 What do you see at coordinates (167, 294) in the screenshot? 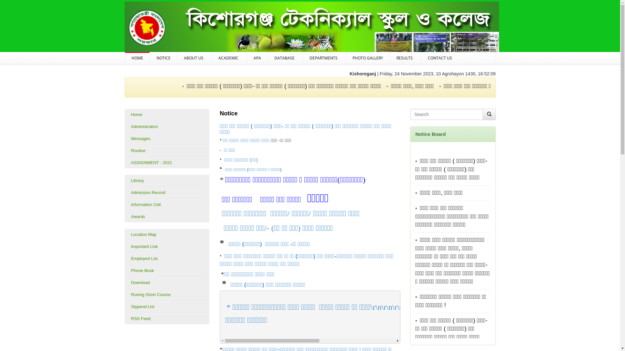
I see `Runing Short Course` at bounding box center [167, 294].